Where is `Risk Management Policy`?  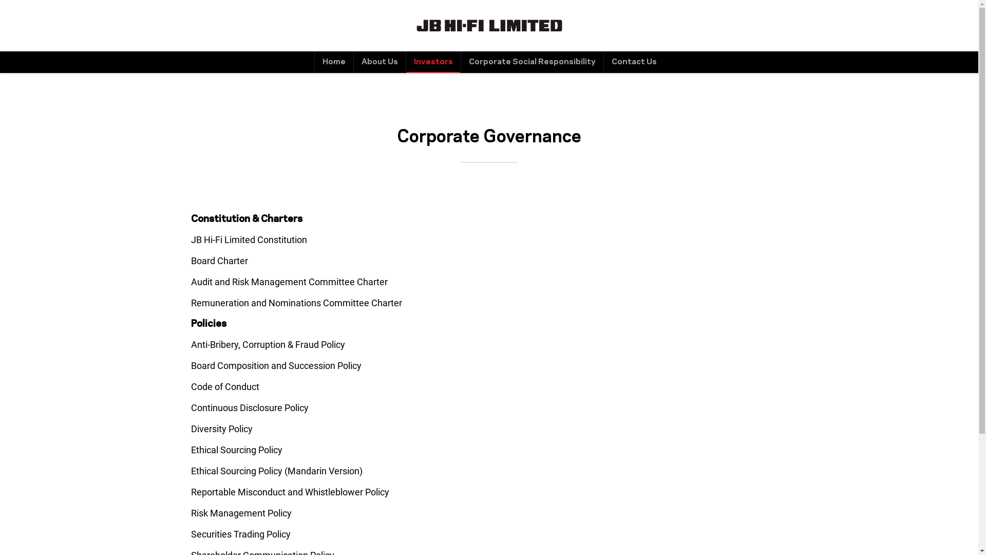 Risk Management Policy is located at coordinates (241, 513).